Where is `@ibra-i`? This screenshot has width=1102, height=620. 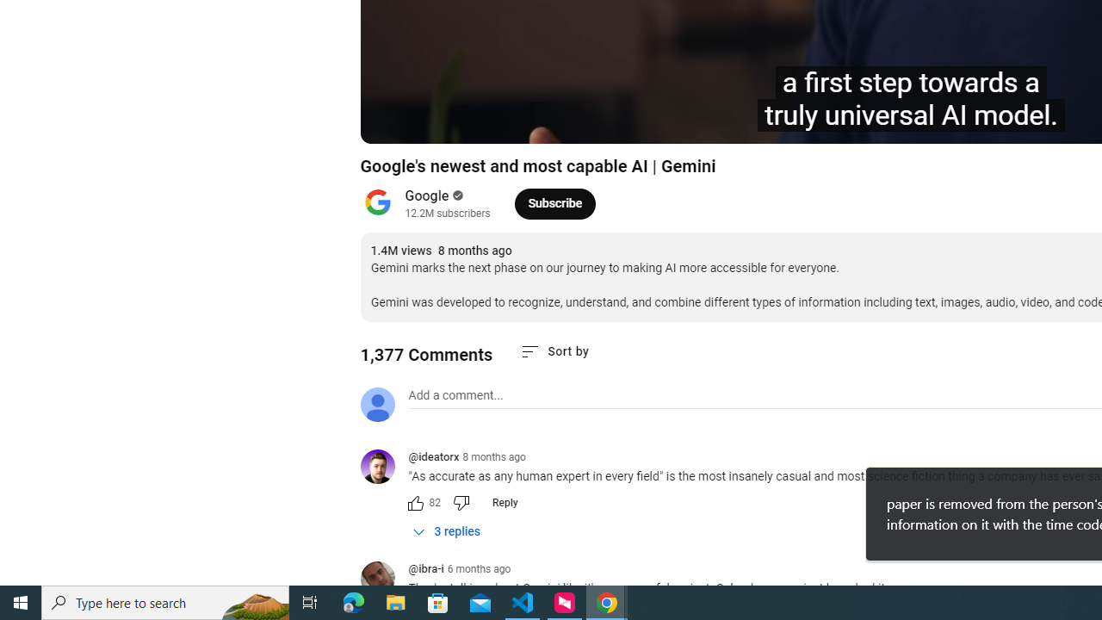
@ibra-i is located at coordinates (425, 570).